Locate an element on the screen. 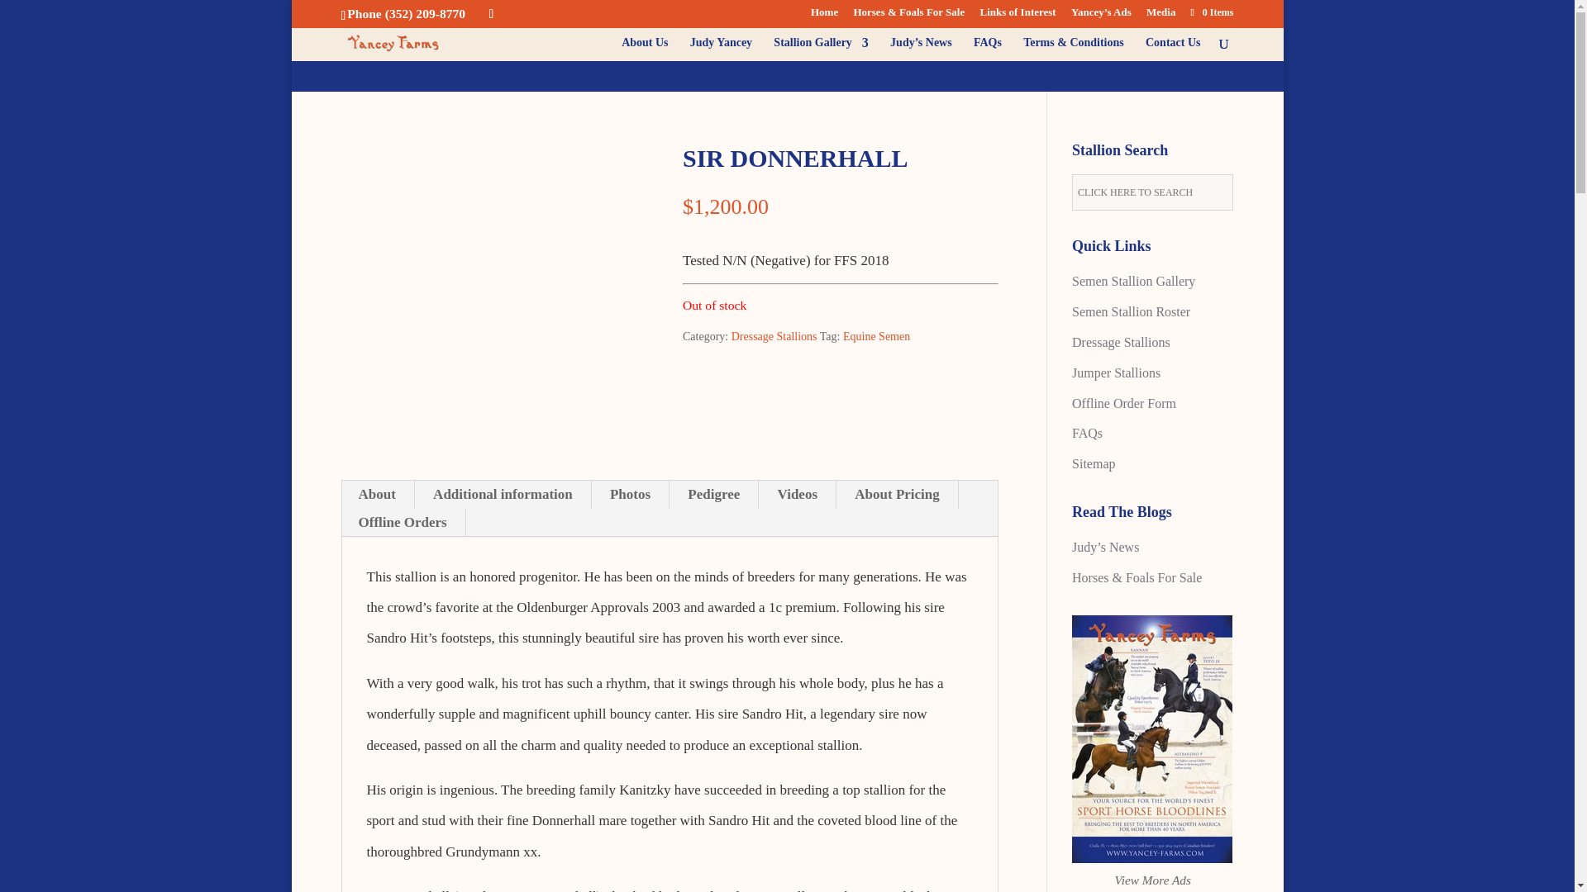  Contact Us is located at coordinates (1174, 50).